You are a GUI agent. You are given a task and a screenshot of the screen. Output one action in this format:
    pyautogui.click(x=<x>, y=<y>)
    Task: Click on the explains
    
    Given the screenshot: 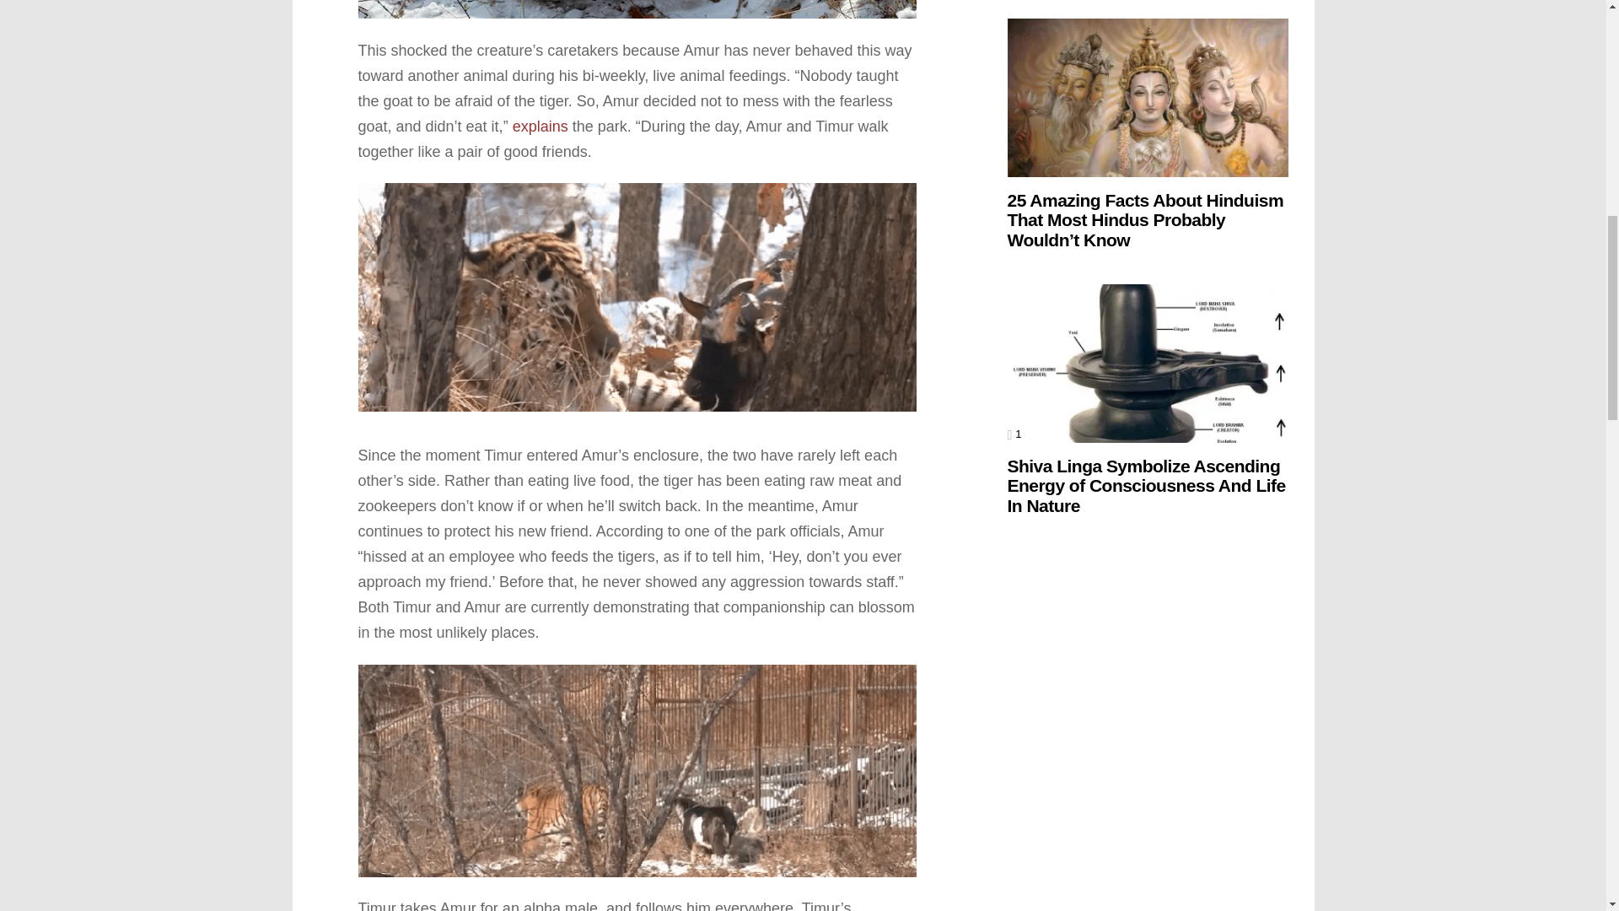 What is the action you would take?
    pyautogui.click(x=540, y=127)
    